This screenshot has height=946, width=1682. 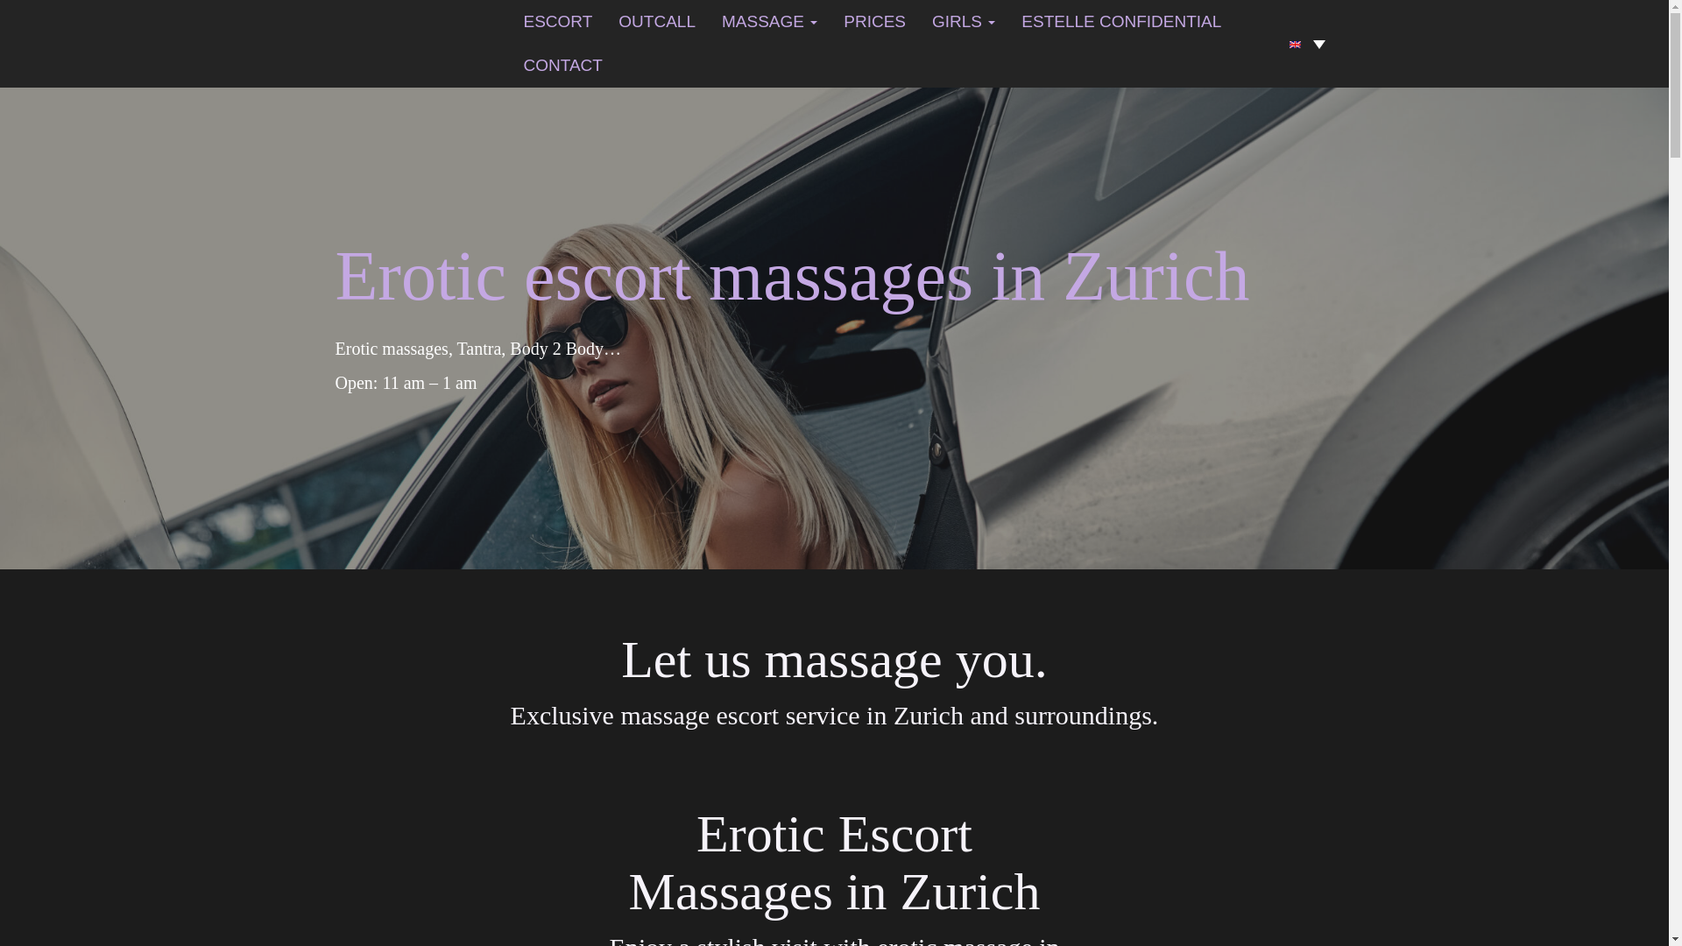 What do you see at coordinates (557, 21) in the screenshot?
I see `Escort` at bounding box center [557, 21].